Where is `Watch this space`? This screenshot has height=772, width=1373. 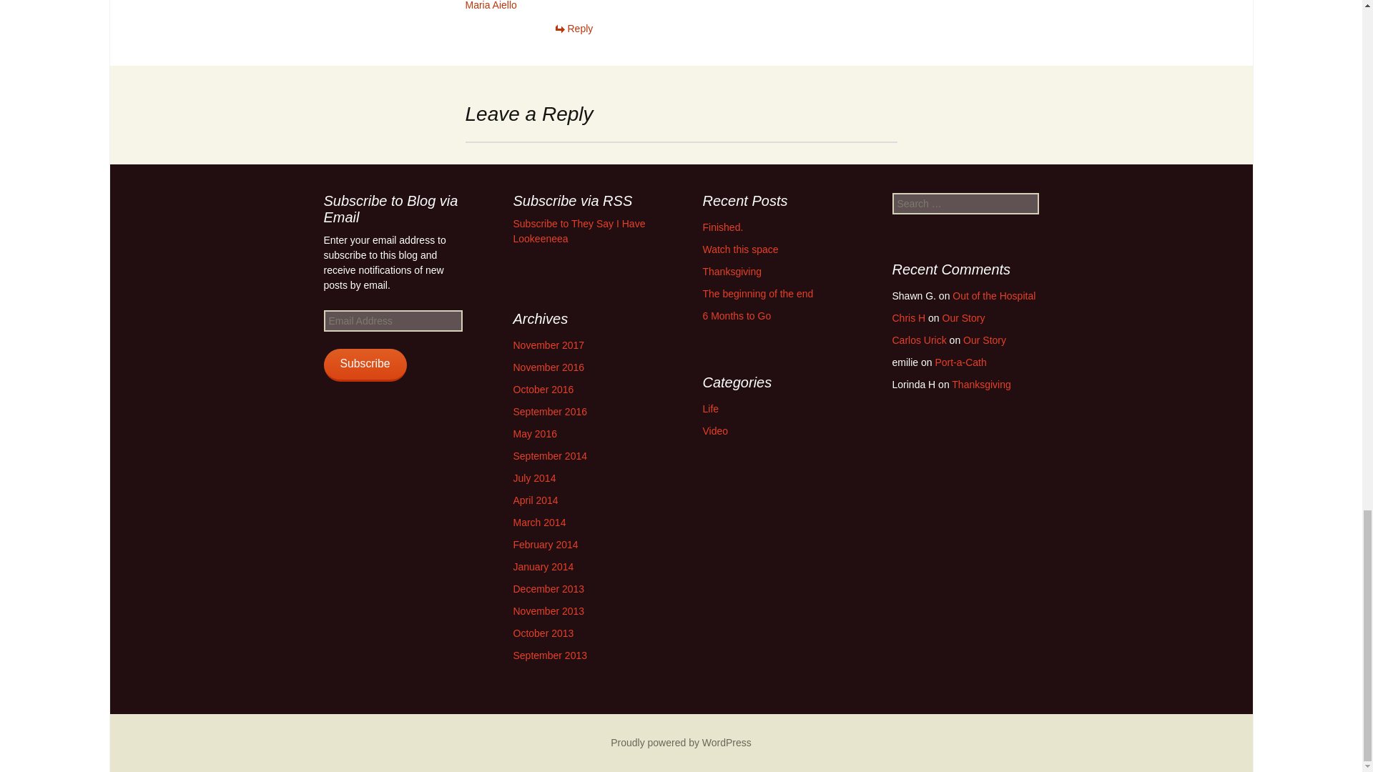 Watch this space is located at coordinates (739, 249).